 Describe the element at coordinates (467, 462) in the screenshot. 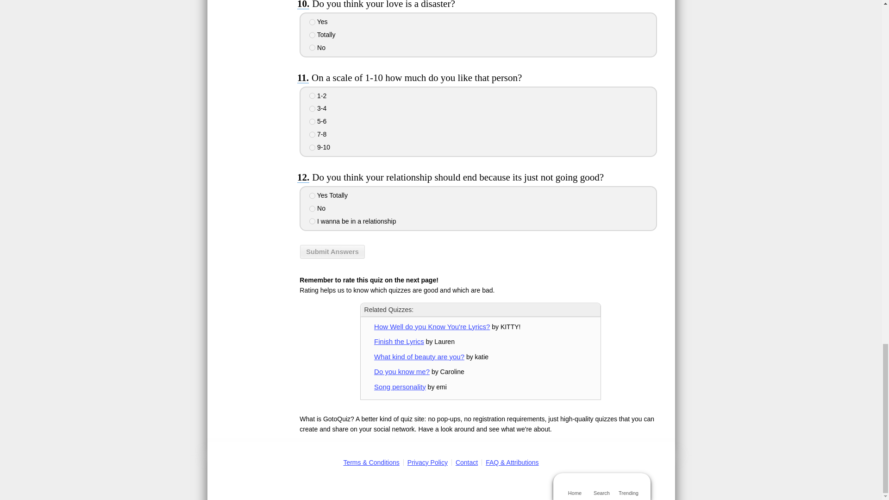

I see `Contact` at that location.